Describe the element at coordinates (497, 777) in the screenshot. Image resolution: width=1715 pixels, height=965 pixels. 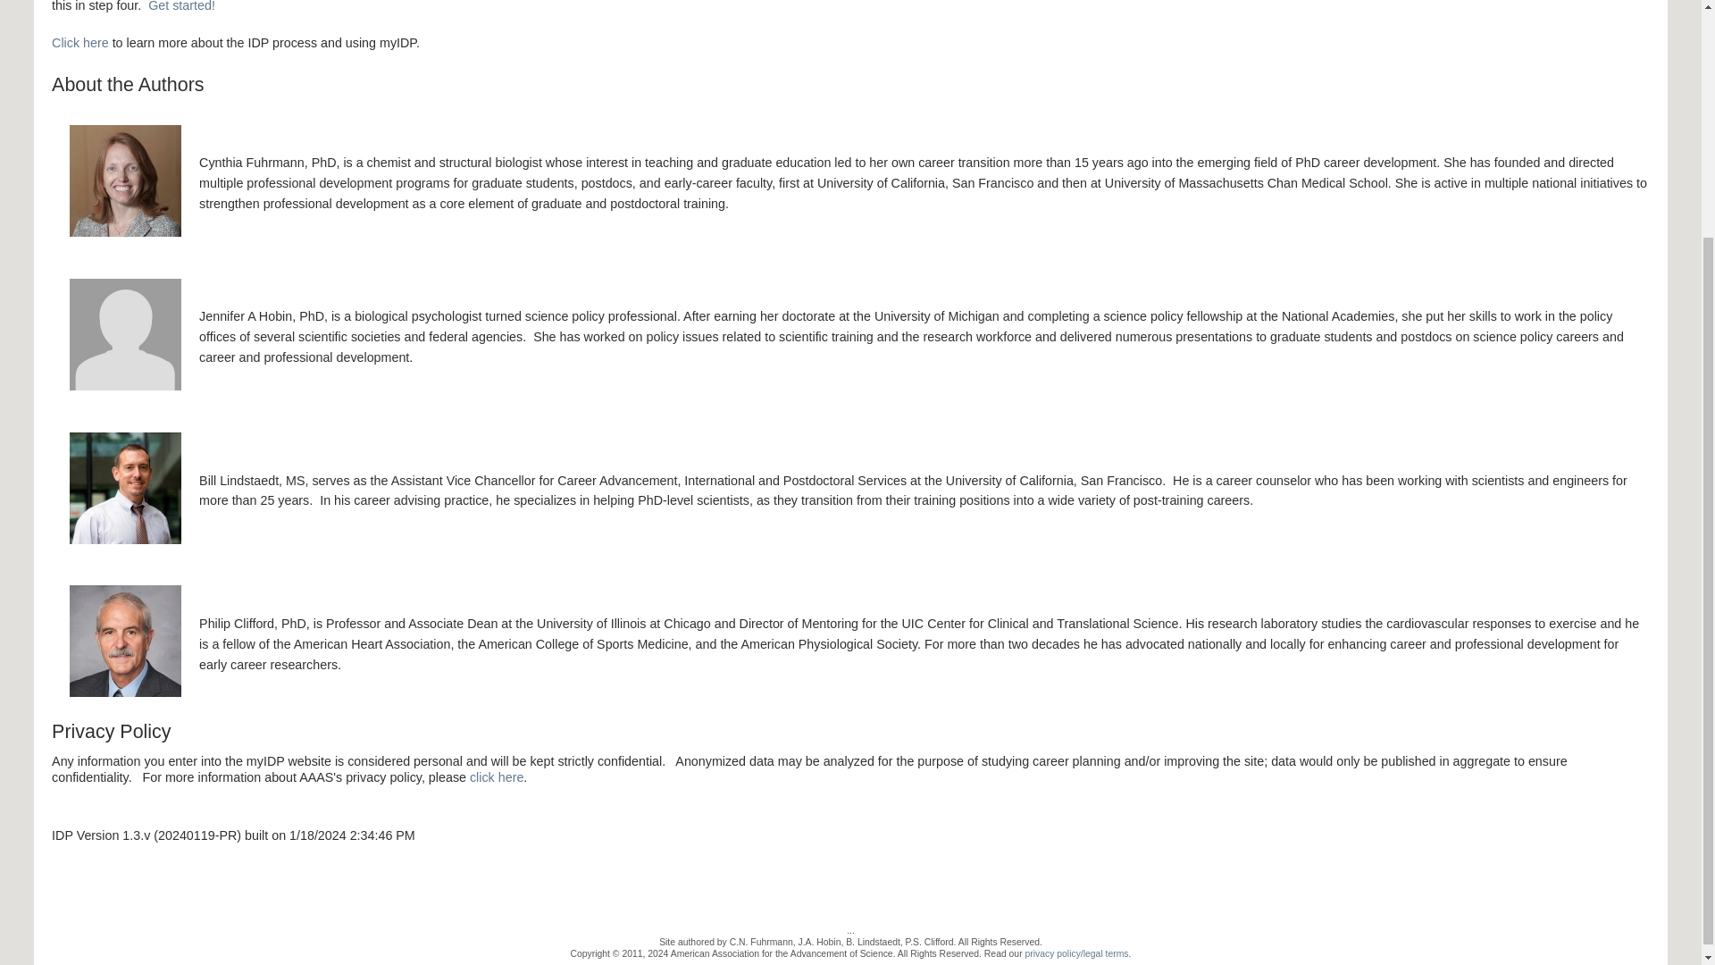
I see `click here` at that location.